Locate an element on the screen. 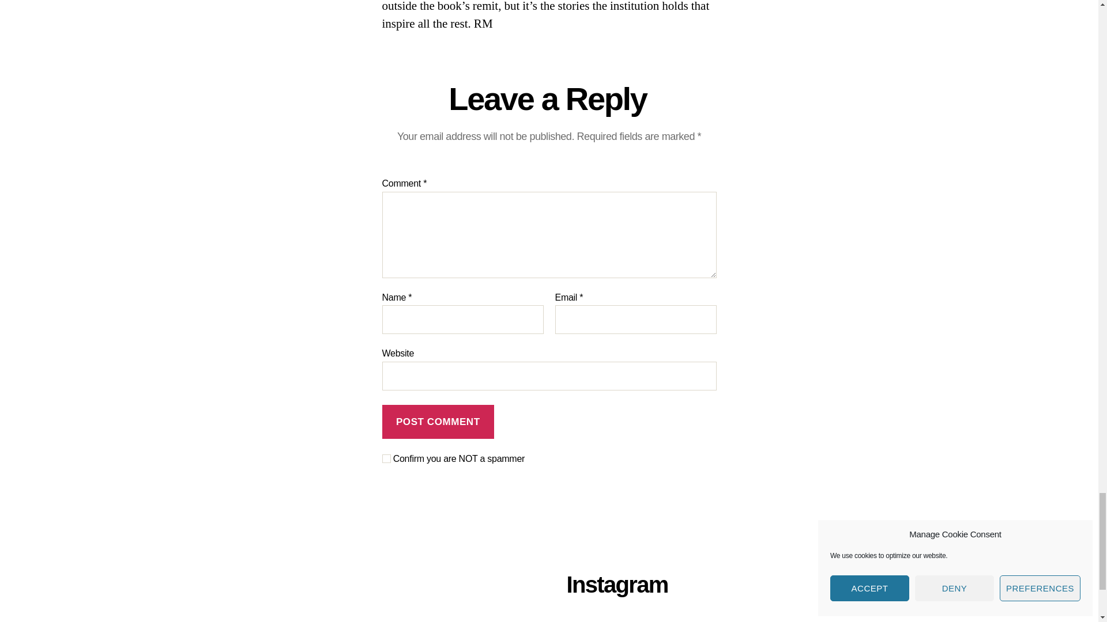 The image size is (1107, 622). Post Comment is located at coordinates (438, 422).